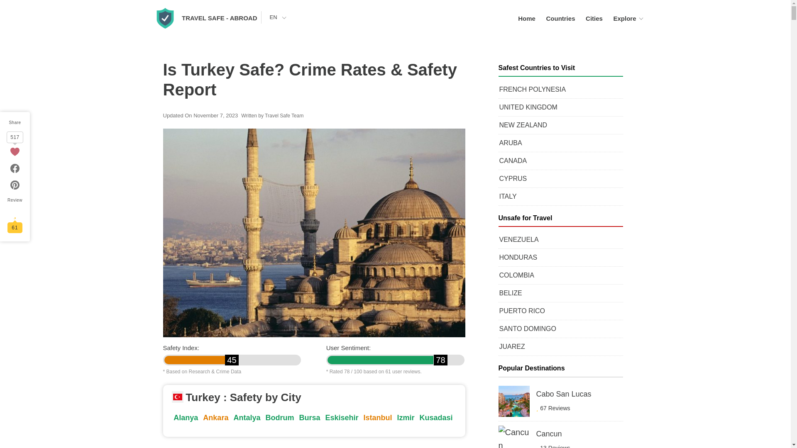 This screenshot has width=797, height=448. What do you see at coordinates (436, 417) in the screenshot?
I see `Kusadasi` at bounding box center [436, 417].